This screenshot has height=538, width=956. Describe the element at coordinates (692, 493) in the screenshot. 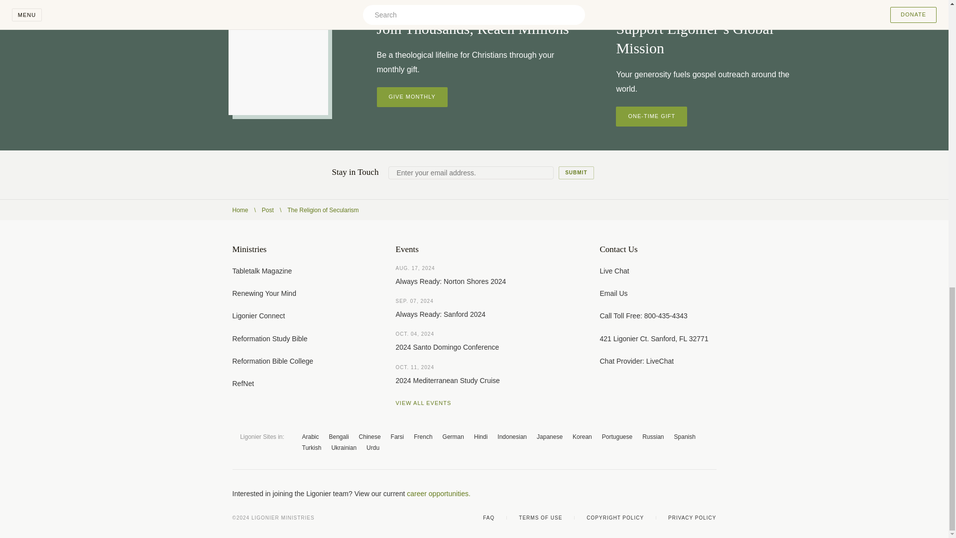

I see `Instagram` at that location.